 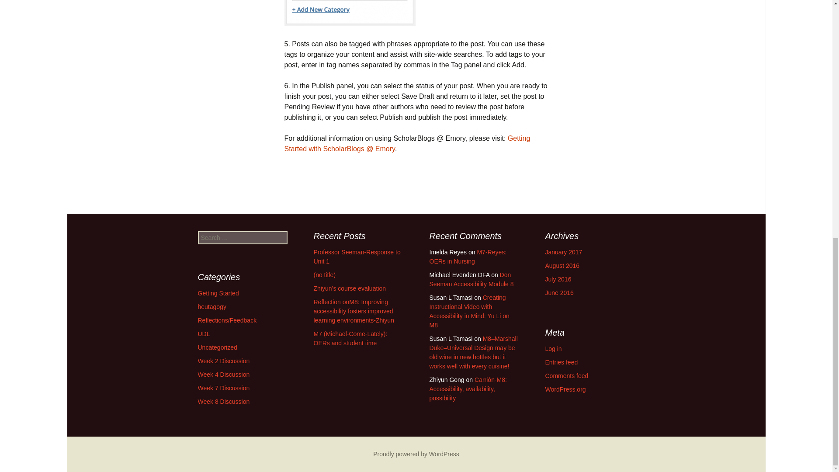 What do you see at coordinates (204, 334) in the screenshot?
I see `UDL` at bounding box center [204, 334].